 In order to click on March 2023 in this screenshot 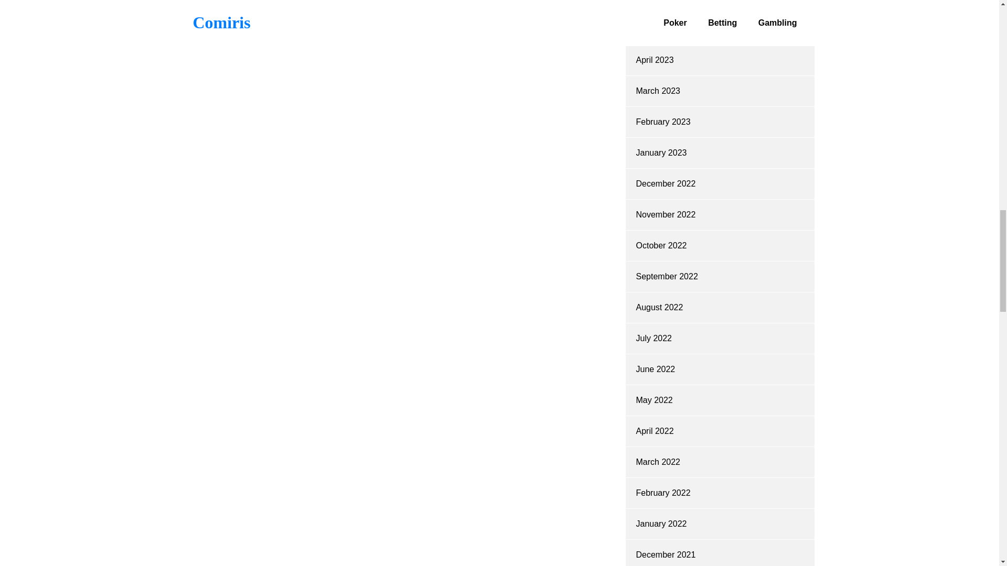, I will do `click(658, 91)`.